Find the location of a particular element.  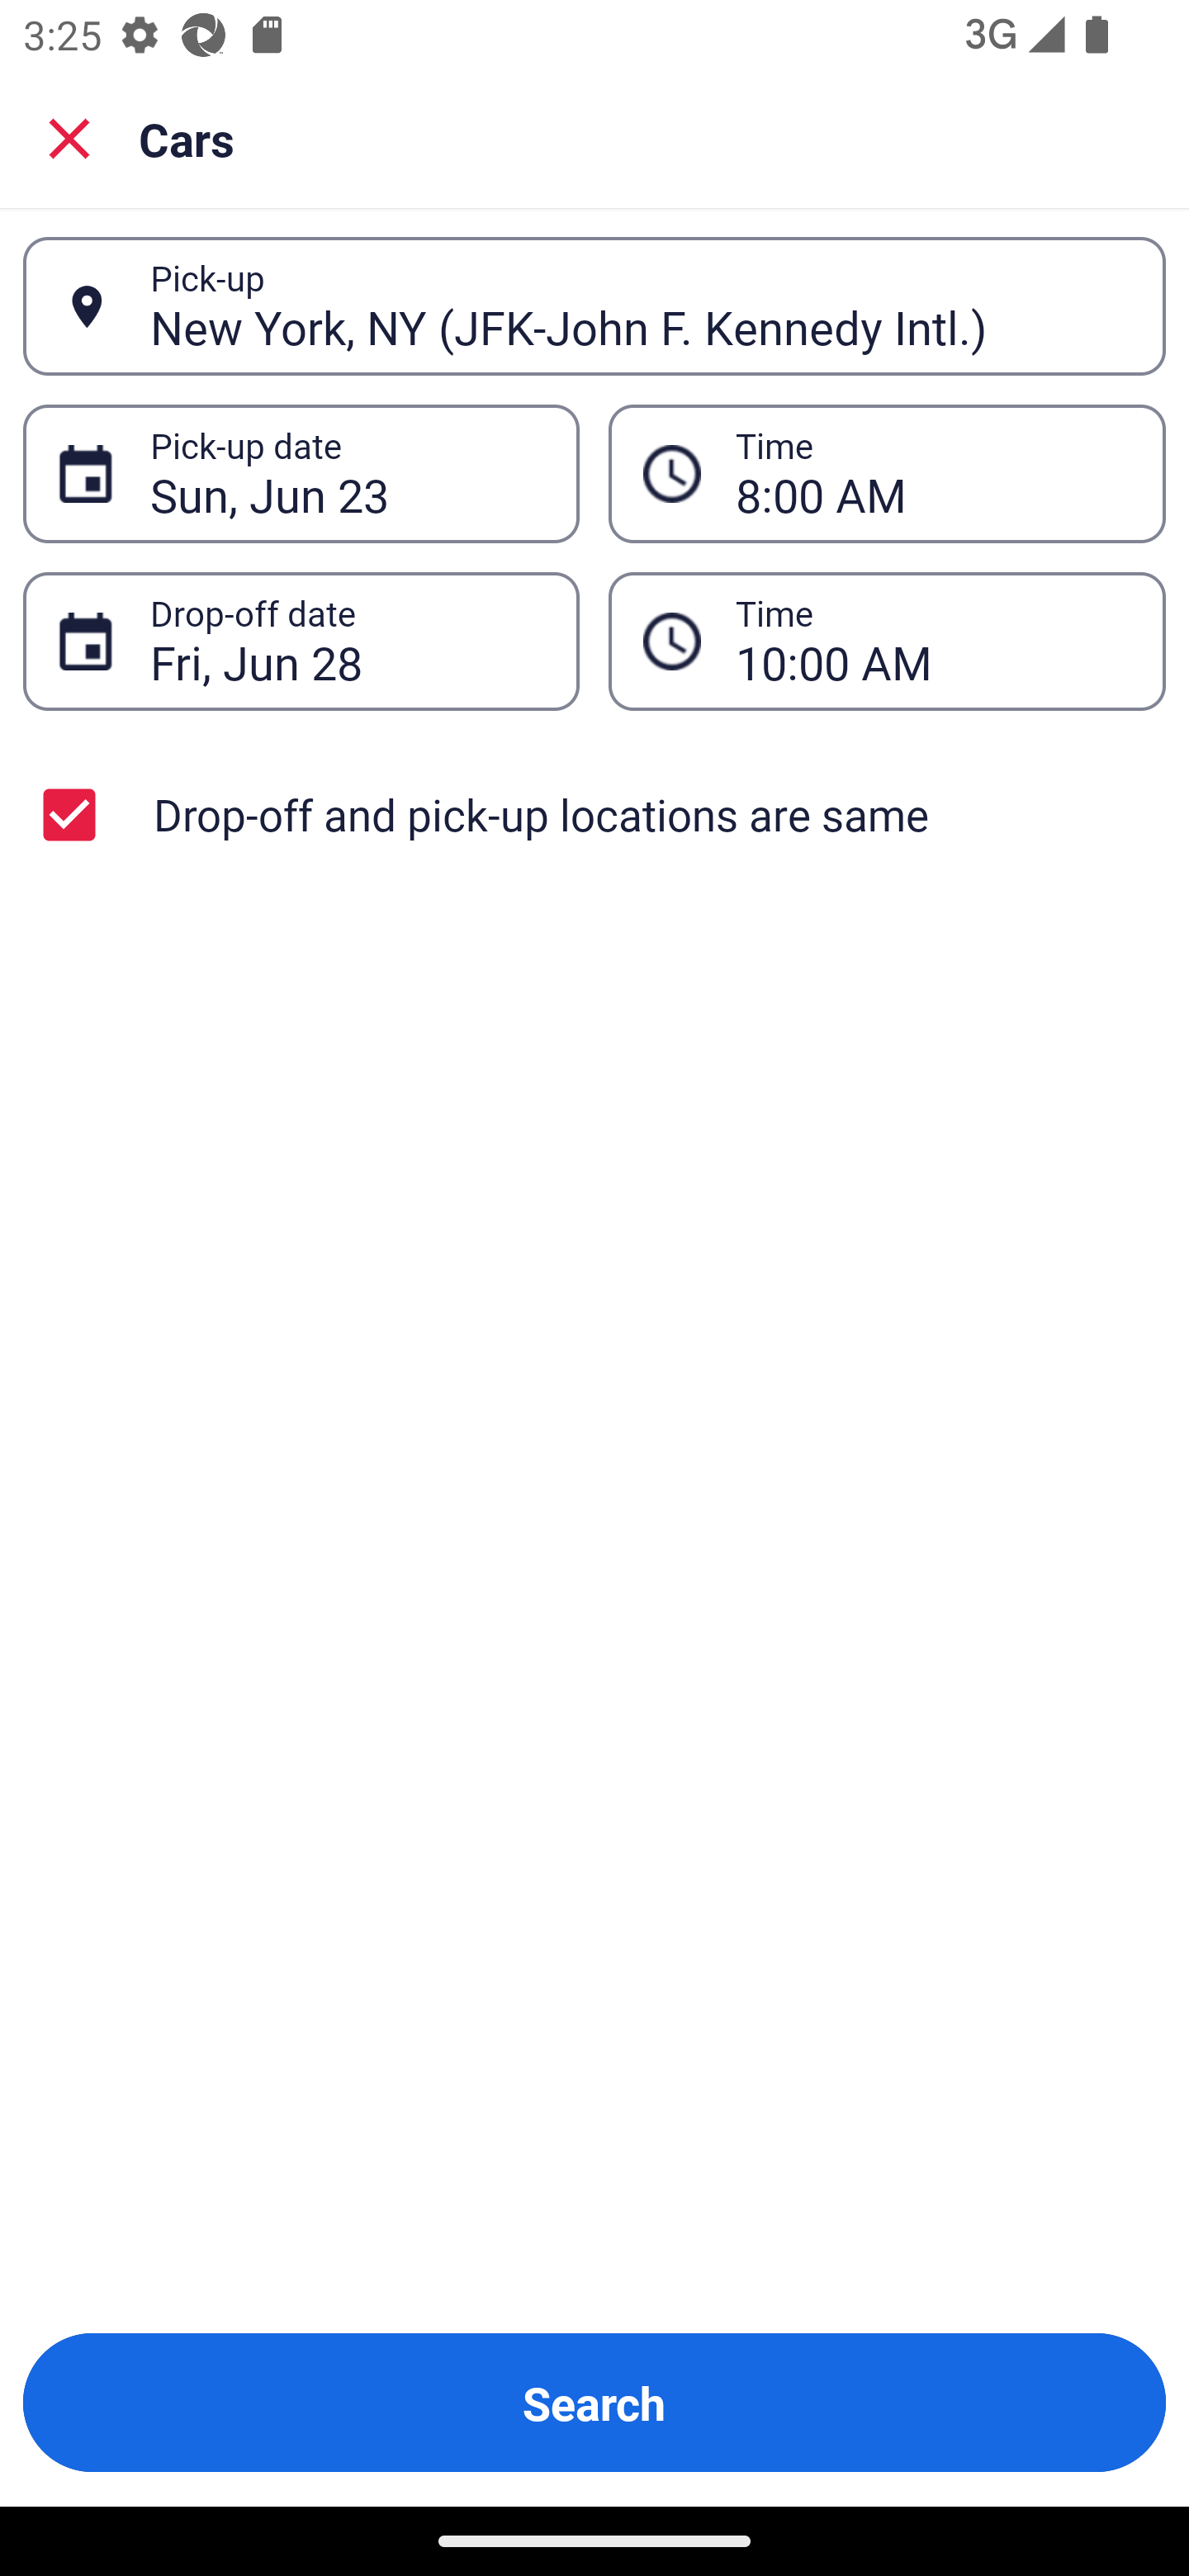

Sun, Jun 23 is located at coordinates (347, 474).